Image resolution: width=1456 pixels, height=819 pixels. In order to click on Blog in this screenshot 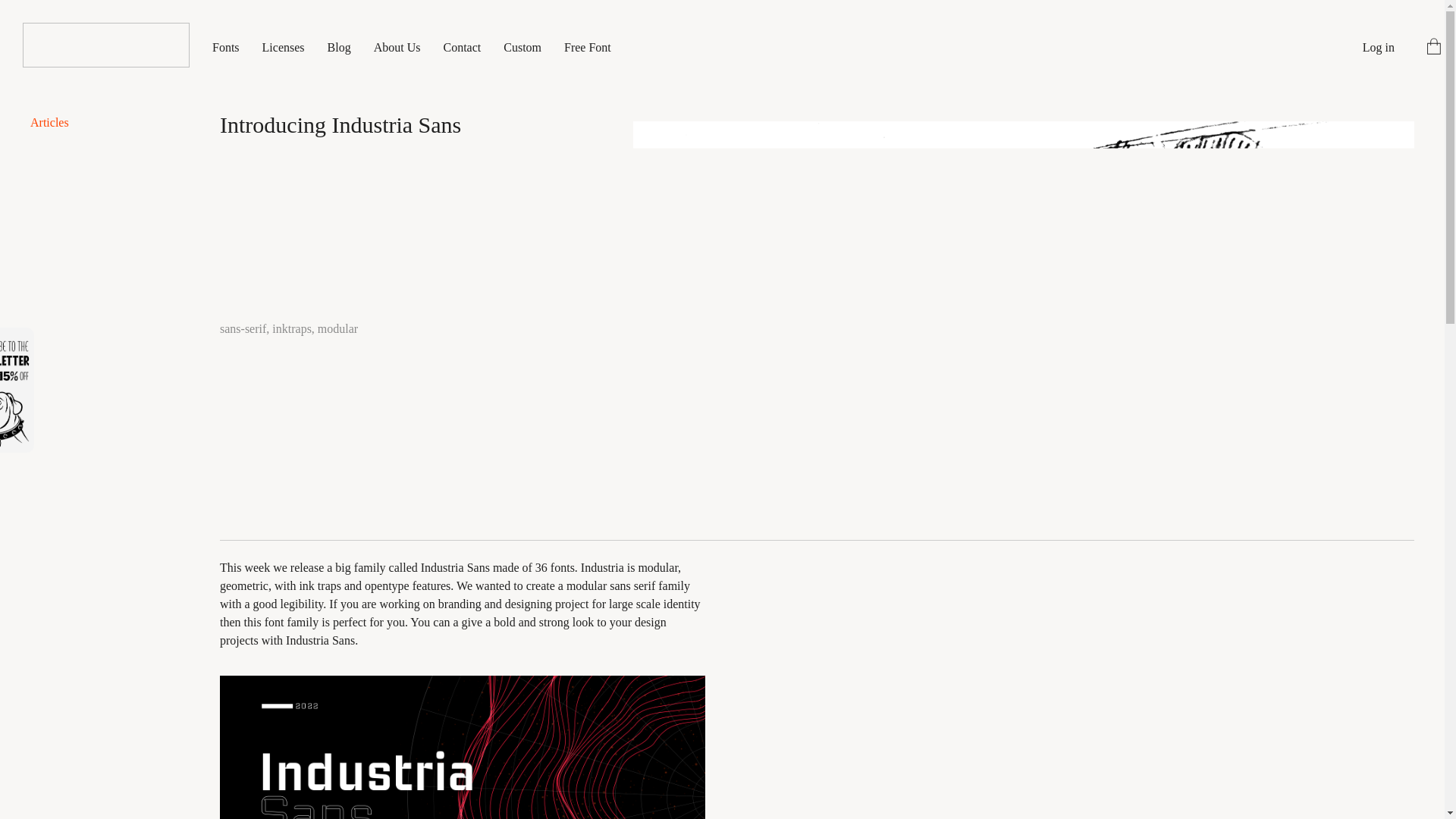, I will do `click(339, 47)`.